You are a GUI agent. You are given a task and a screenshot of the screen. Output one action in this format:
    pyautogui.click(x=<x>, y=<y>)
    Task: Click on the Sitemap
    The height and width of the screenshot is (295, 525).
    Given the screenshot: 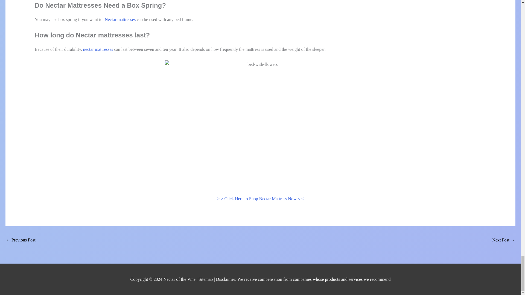 What is the action you would take?
    pyautogui.click(x=206, y=279)
    